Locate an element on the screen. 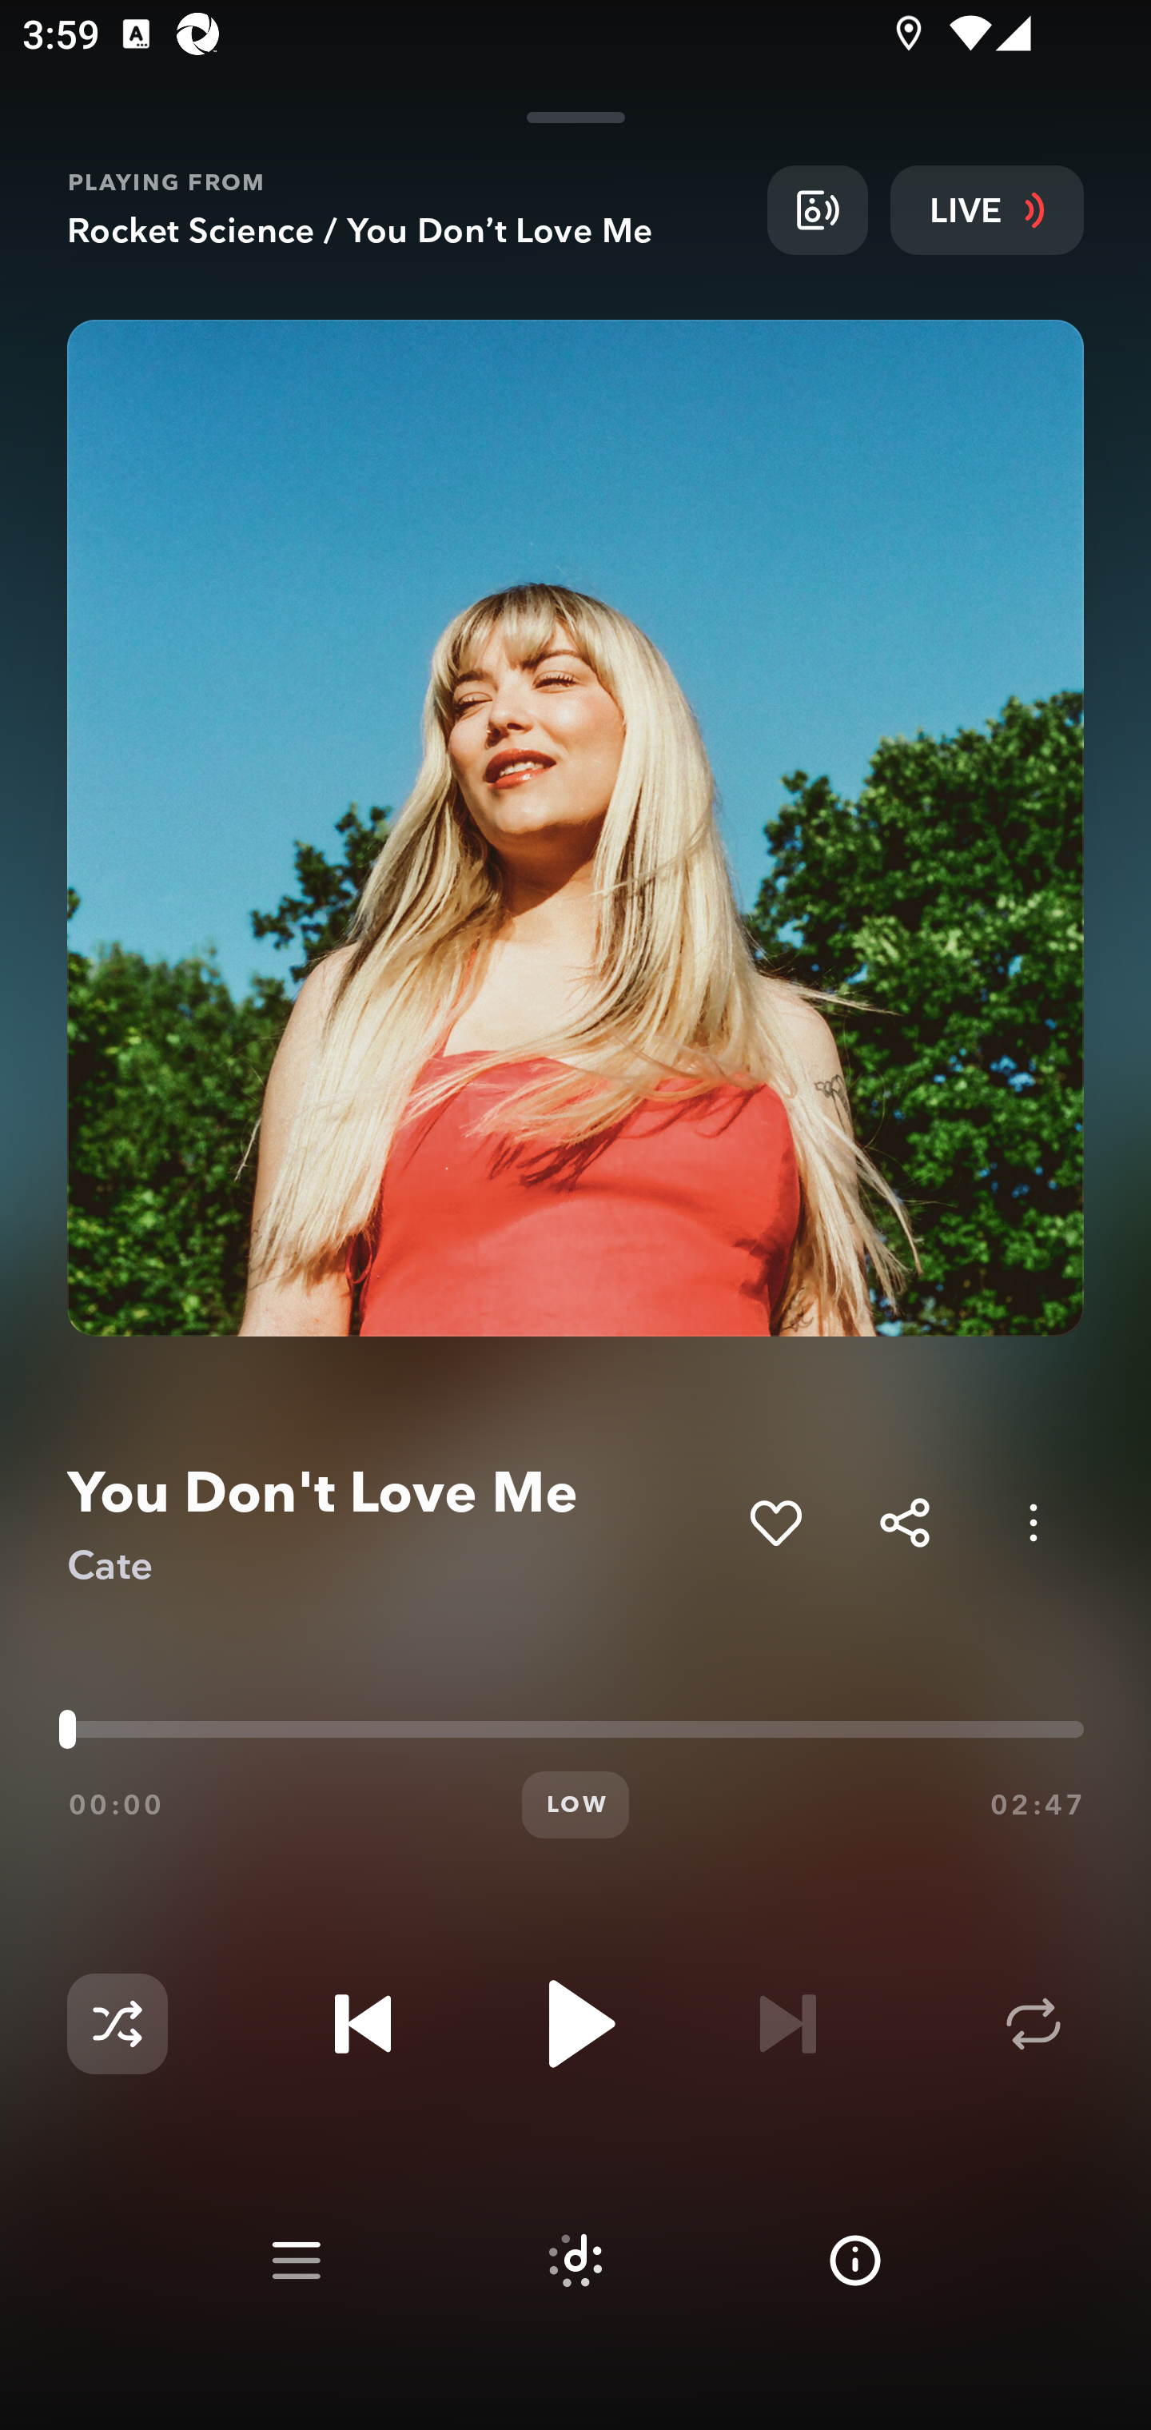  Shuffle enabled is located at coordinates (117, 2024).